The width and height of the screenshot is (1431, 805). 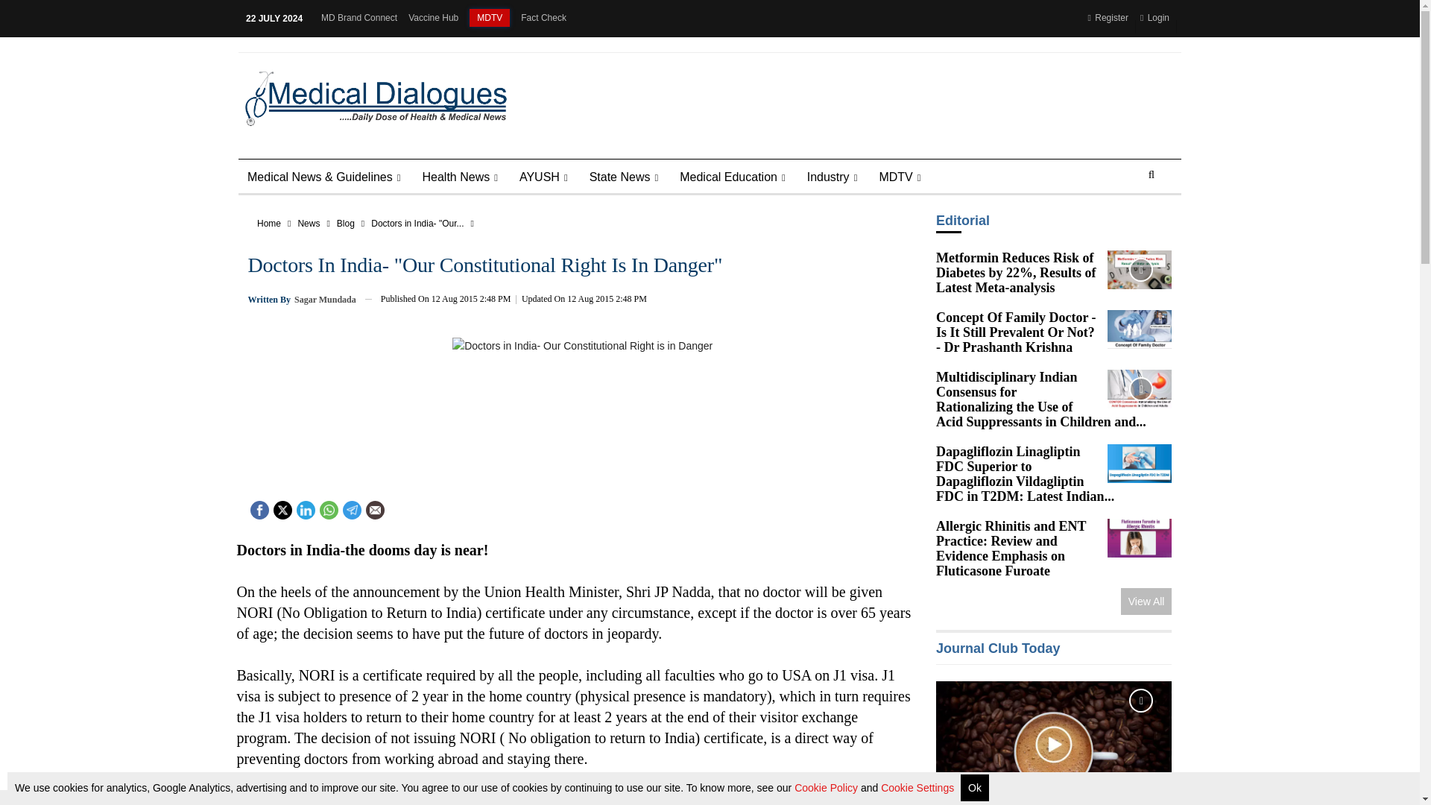 What do you see at coordinates (543, 18) in the screenshot?
I see `Fact Check` at bounding box center [543, 18].